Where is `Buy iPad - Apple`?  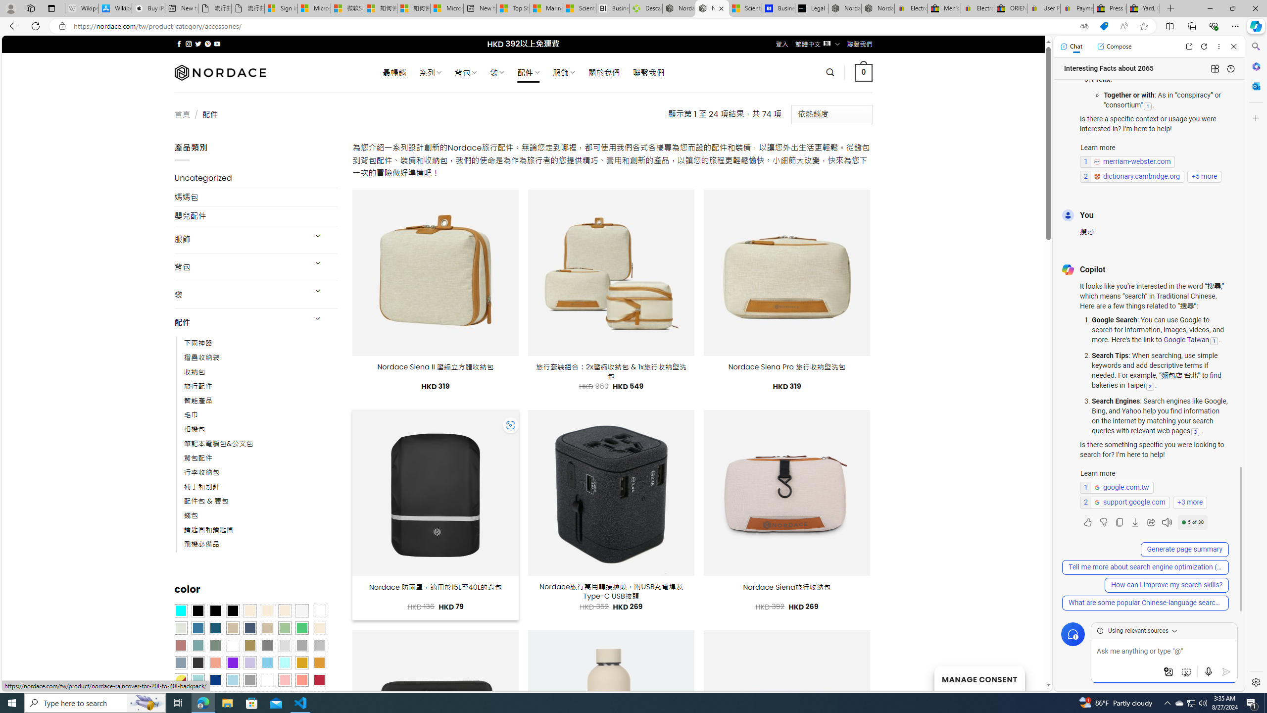 Buy iPad - Apple is located at coordinates (148, 8).